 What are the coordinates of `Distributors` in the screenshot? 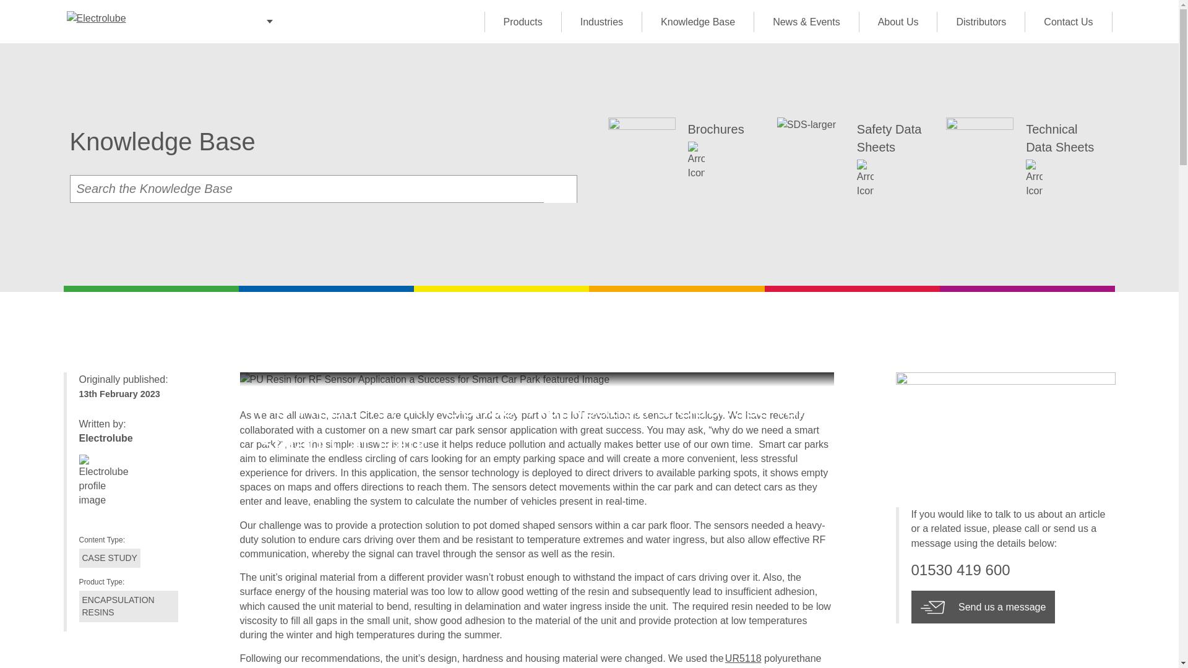 It's located at (980, 21).